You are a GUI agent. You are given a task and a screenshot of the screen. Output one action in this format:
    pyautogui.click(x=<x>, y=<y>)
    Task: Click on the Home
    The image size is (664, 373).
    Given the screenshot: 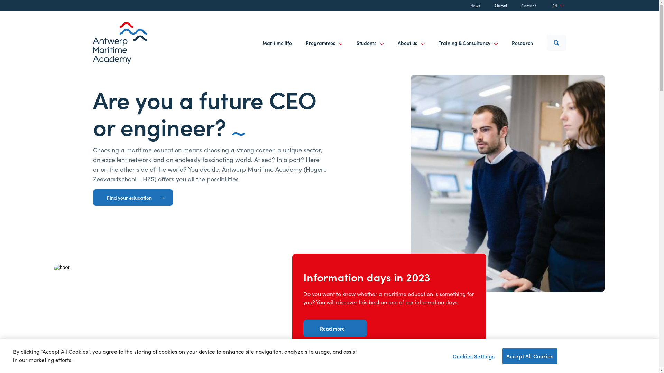 What is the action you would take?
    pyautogui.click(x=120, y=43)
    